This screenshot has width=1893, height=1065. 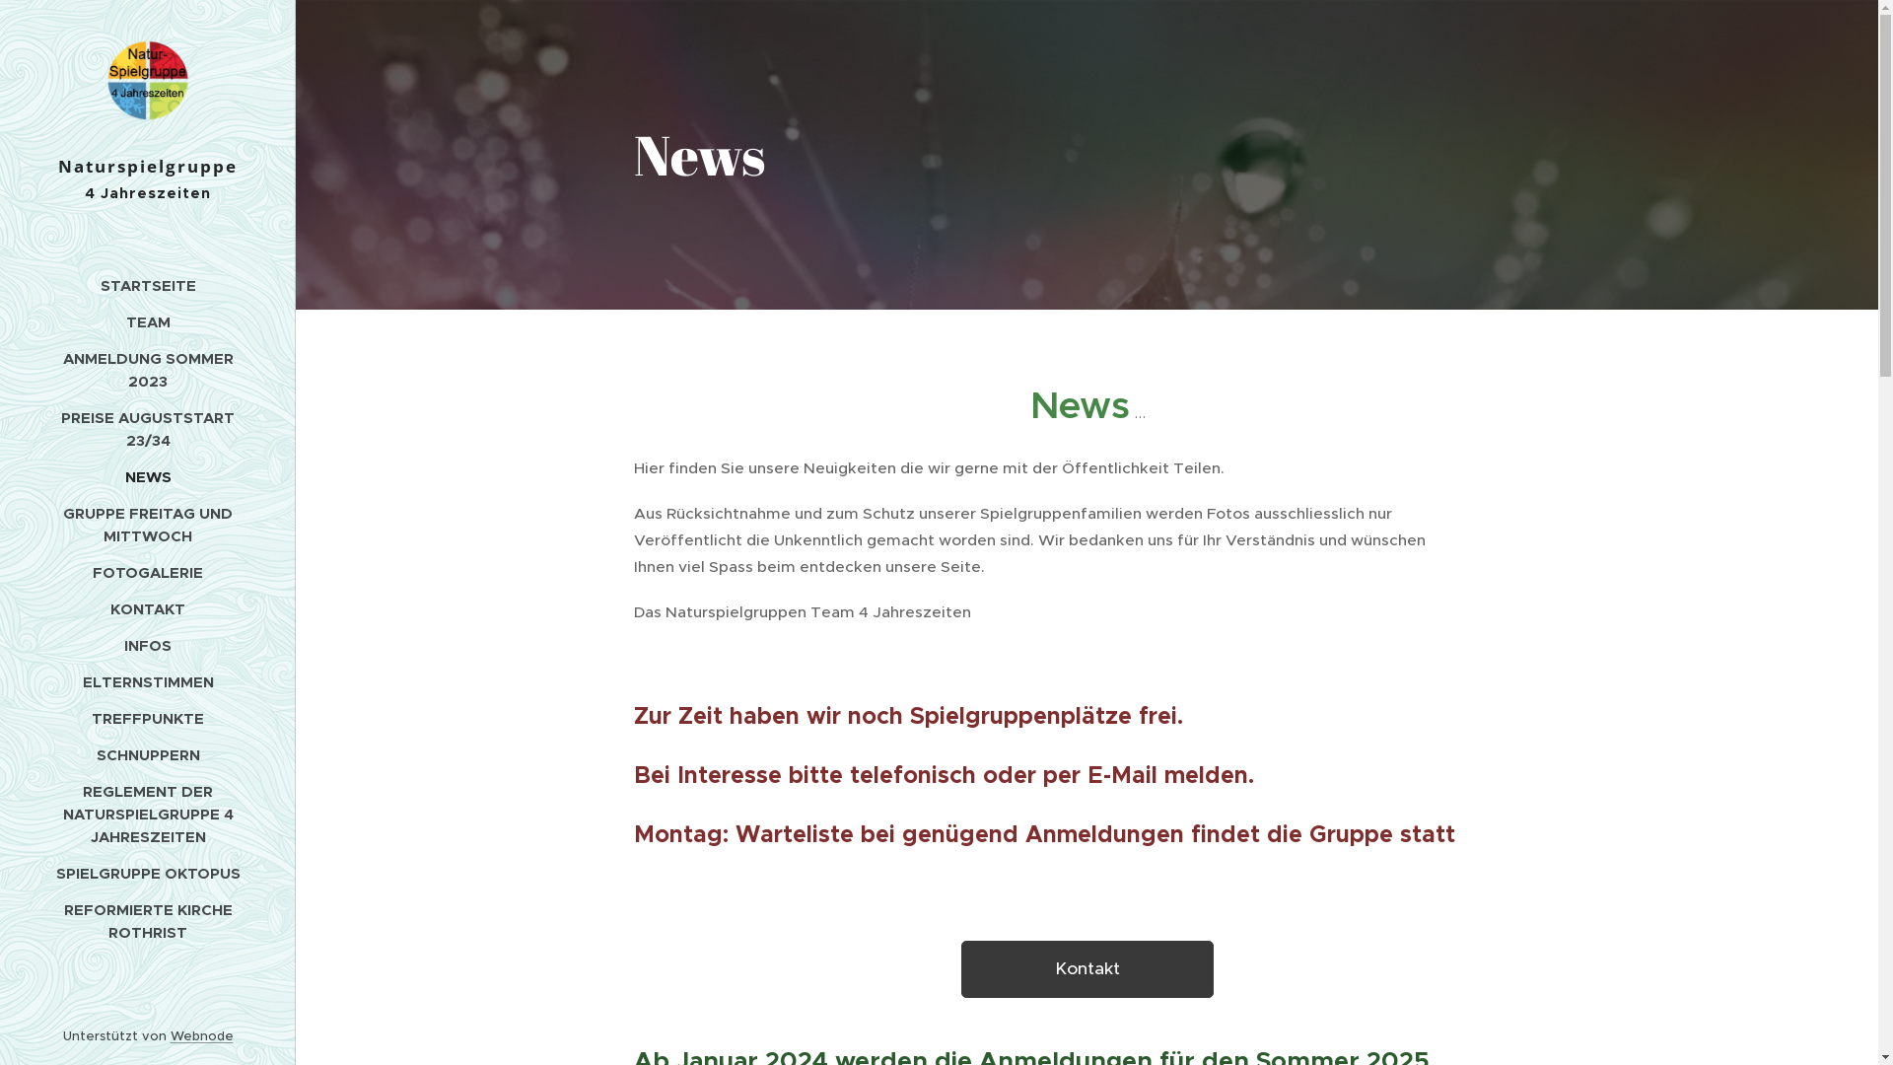 I want to click on GRUPPE FREITAG UND MITTWOCH, so click(x=148, y=525).